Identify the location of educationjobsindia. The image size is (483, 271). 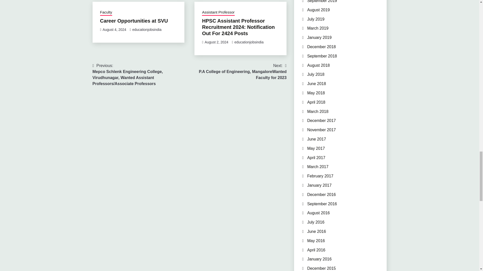
(249, 42).